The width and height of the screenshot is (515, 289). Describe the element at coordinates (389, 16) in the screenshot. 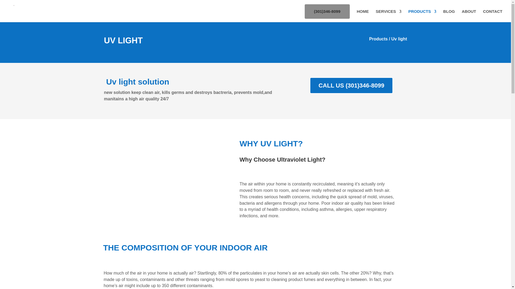

I see `SERVICES` at that location.